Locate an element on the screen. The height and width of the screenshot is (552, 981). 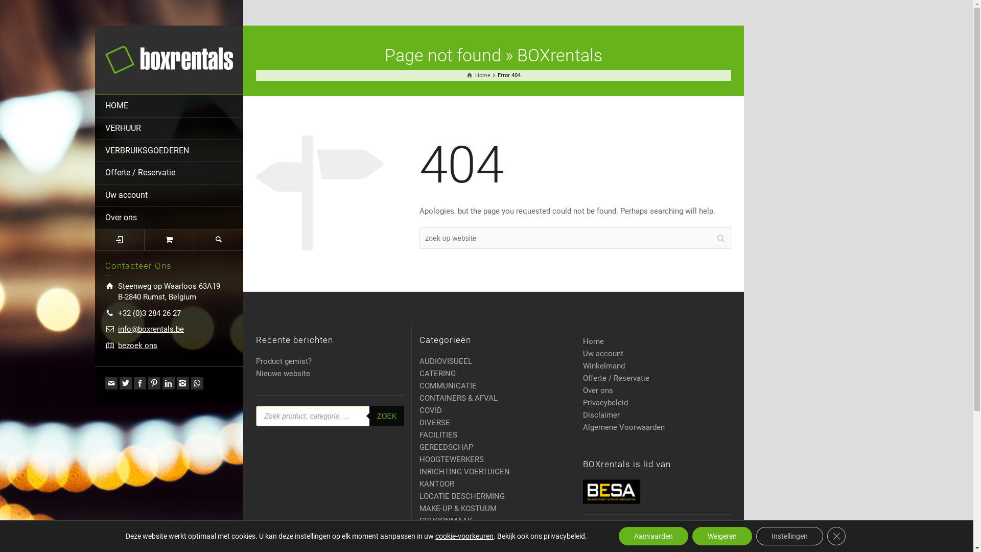
info@boxrentals.be is located at coordinates (151, 329).